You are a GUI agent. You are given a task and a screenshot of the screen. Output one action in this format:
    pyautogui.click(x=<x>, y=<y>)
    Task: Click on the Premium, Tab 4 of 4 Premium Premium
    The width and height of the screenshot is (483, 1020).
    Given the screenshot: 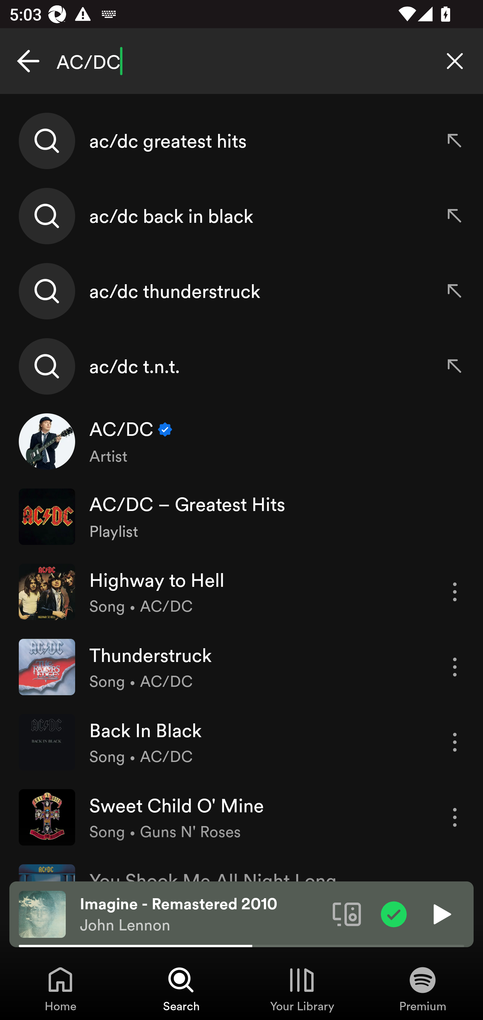 What is the action you would take?
    pyautogui.click(x=423, y=988)
    